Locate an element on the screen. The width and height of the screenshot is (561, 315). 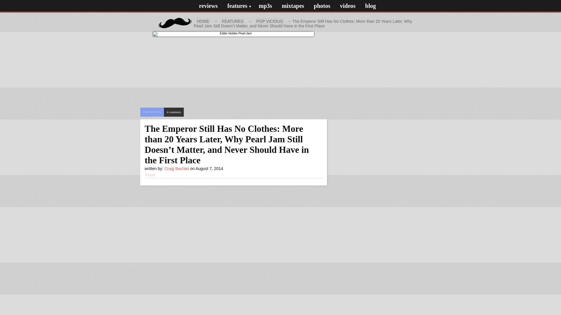
HOME is located at coordinates (203, 21).